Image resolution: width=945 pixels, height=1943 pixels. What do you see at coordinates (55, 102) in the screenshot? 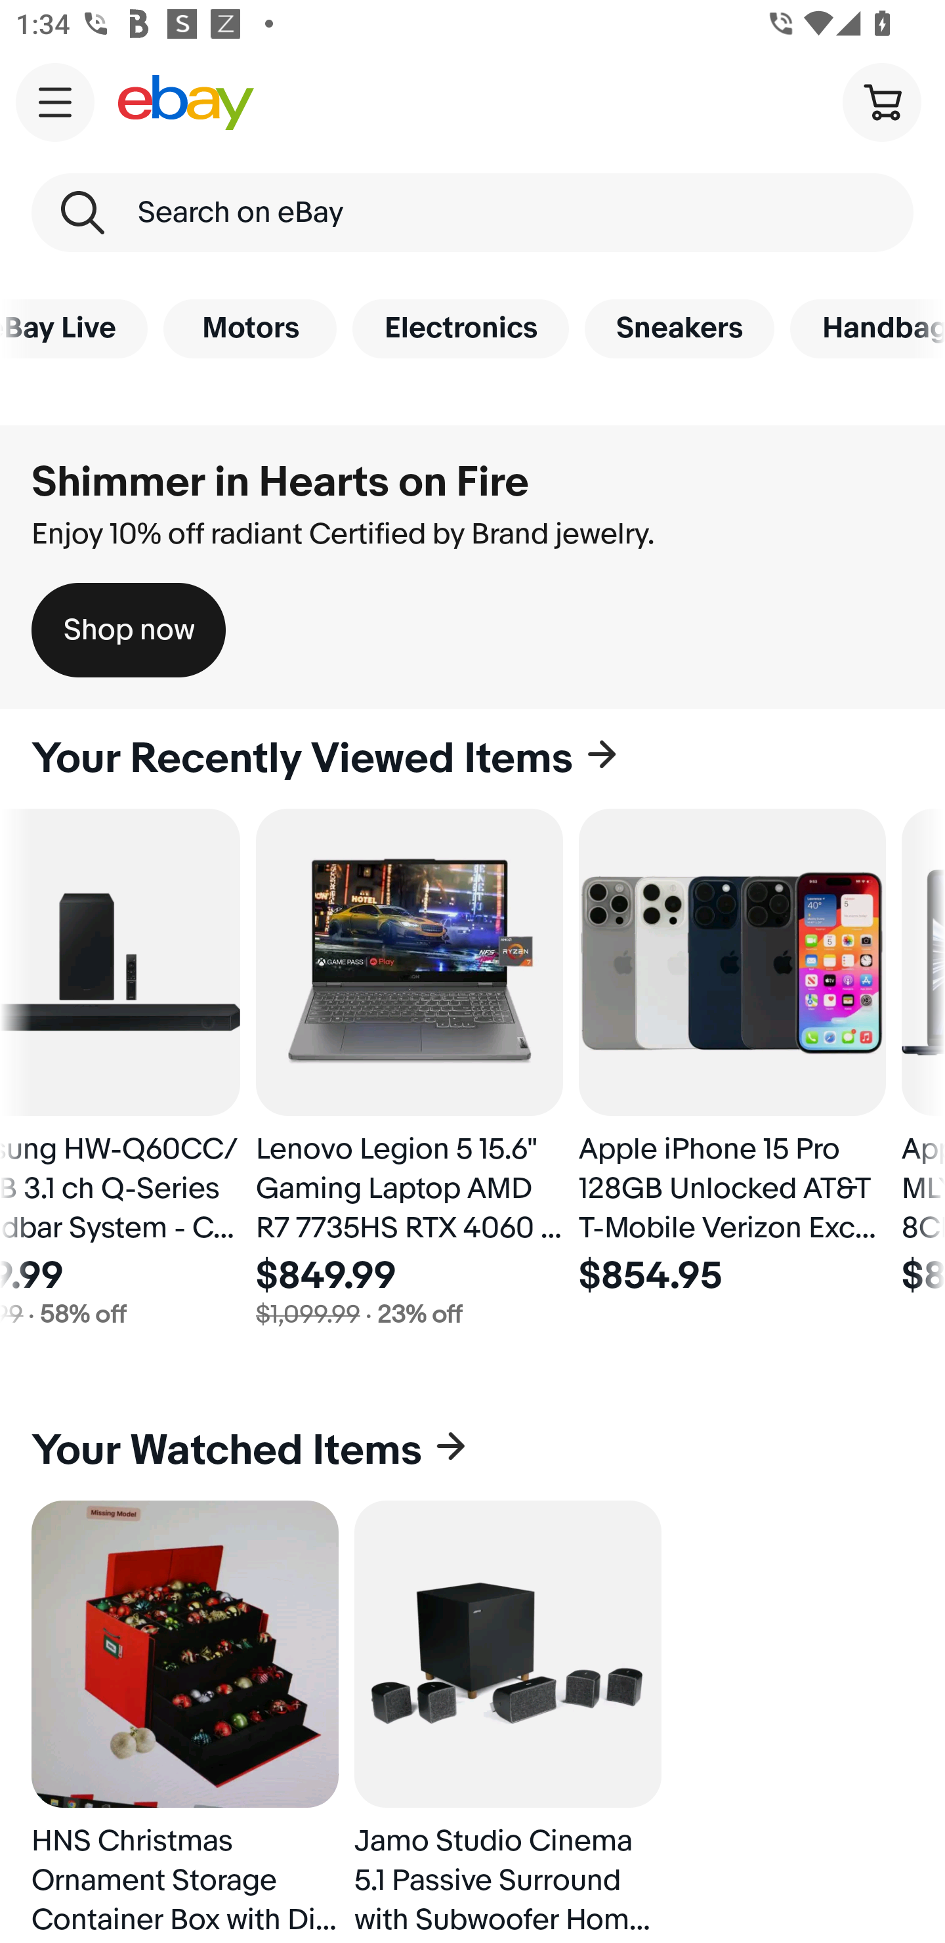
I see `Main navigation, open` at bounding box center [55, 102].